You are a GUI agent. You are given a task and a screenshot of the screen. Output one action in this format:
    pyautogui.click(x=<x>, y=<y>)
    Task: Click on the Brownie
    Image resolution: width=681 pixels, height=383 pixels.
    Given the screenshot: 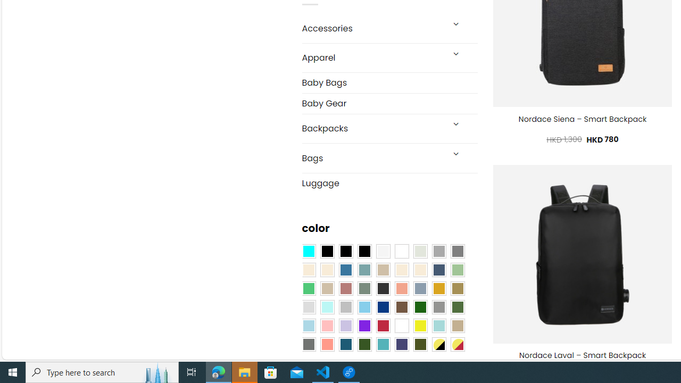 What is the action you would take?
    pyautogui.click(x=383, y=270)
    